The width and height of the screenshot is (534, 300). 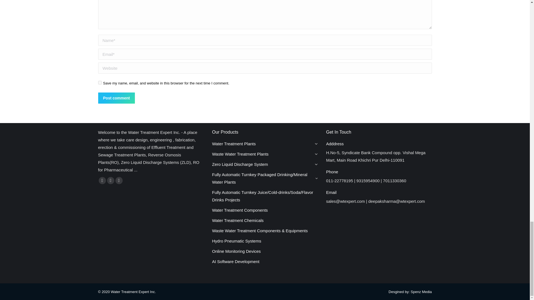 What do you see at coordinates (102, 181) in the screenshot?
I see `Facebook page opens in new window` at bounding box center [102, 181].